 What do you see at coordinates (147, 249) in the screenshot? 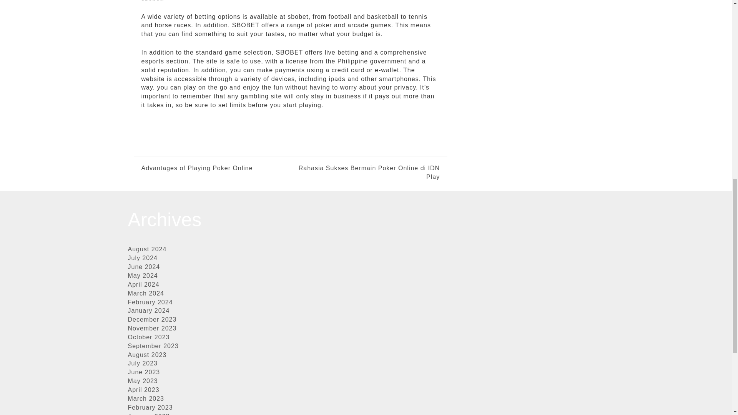
I see `August 2024` at bounding box center [147, 249].